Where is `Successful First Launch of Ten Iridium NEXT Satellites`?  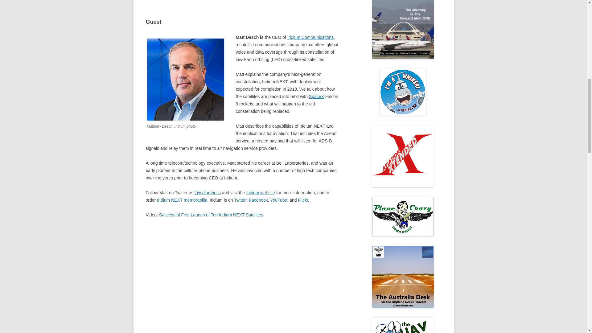 Successful First Launch of Ten Iridium NEXT Satellites is located at coordinates (242, 279).